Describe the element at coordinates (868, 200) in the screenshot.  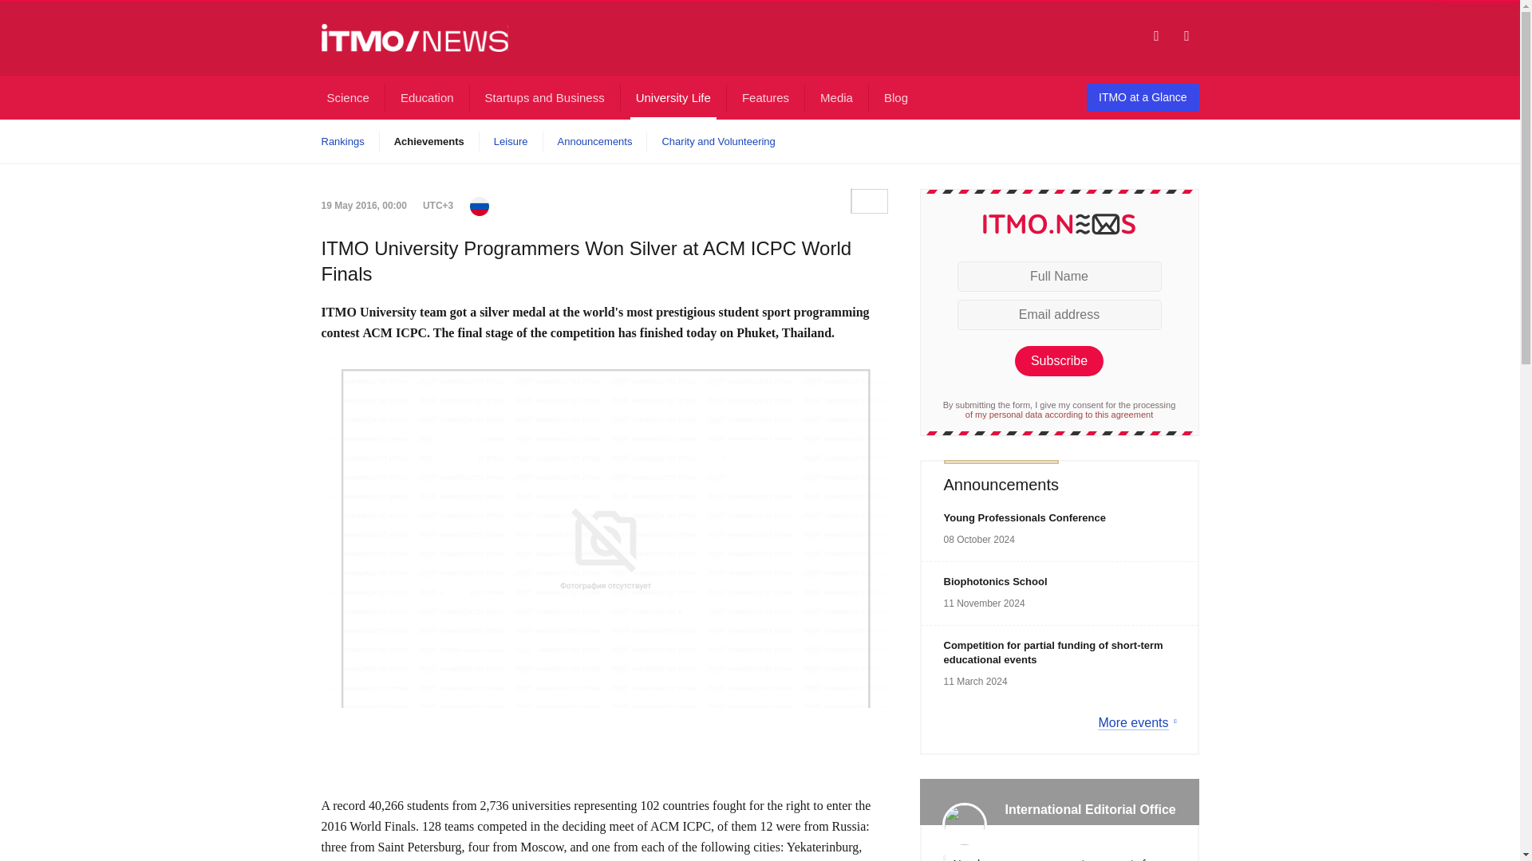
I see `VKontakte` at that location.